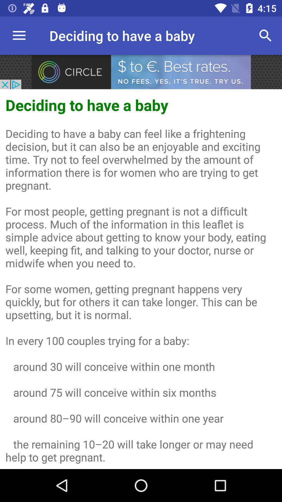 This screenshot has width=282, height=502. Describe the element at coordinates (141, 72) in the screenshot. I see `rating` at that location.